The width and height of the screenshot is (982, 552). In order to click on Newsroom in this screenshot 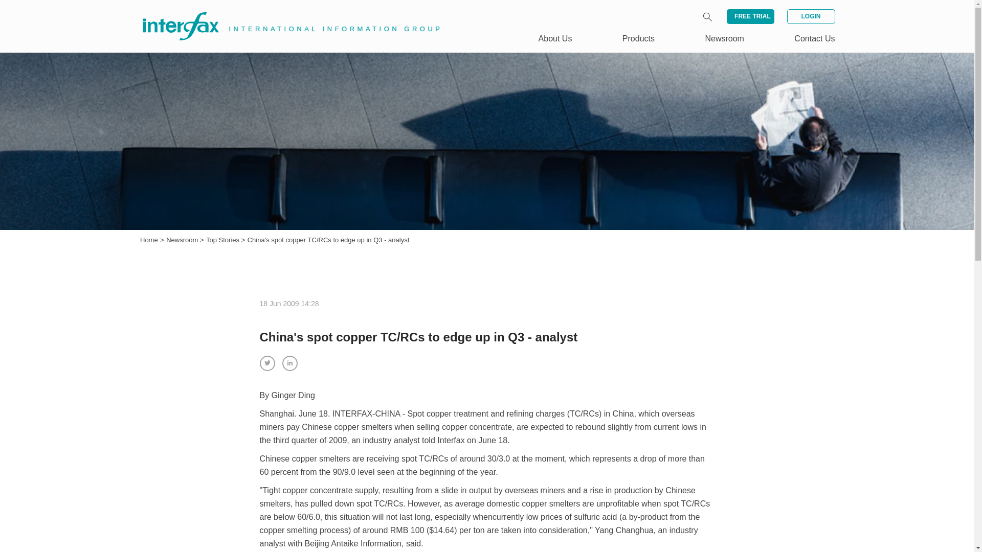, I will do `click(724, 38)`.